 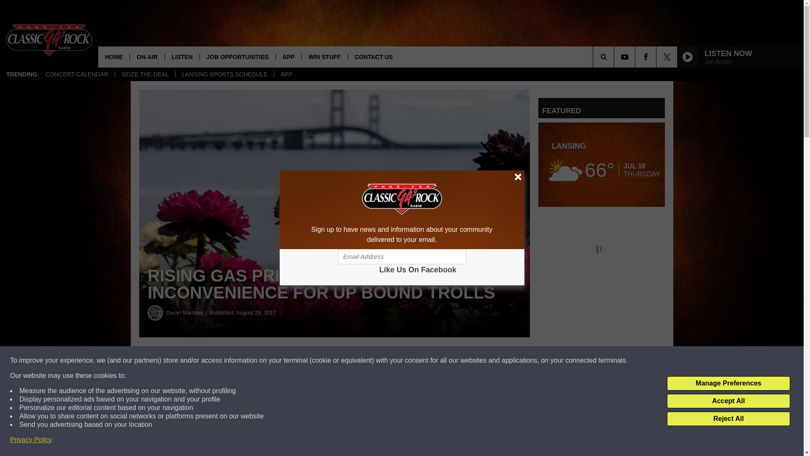 I want to click on Reject All, so click(x=728, y=419).